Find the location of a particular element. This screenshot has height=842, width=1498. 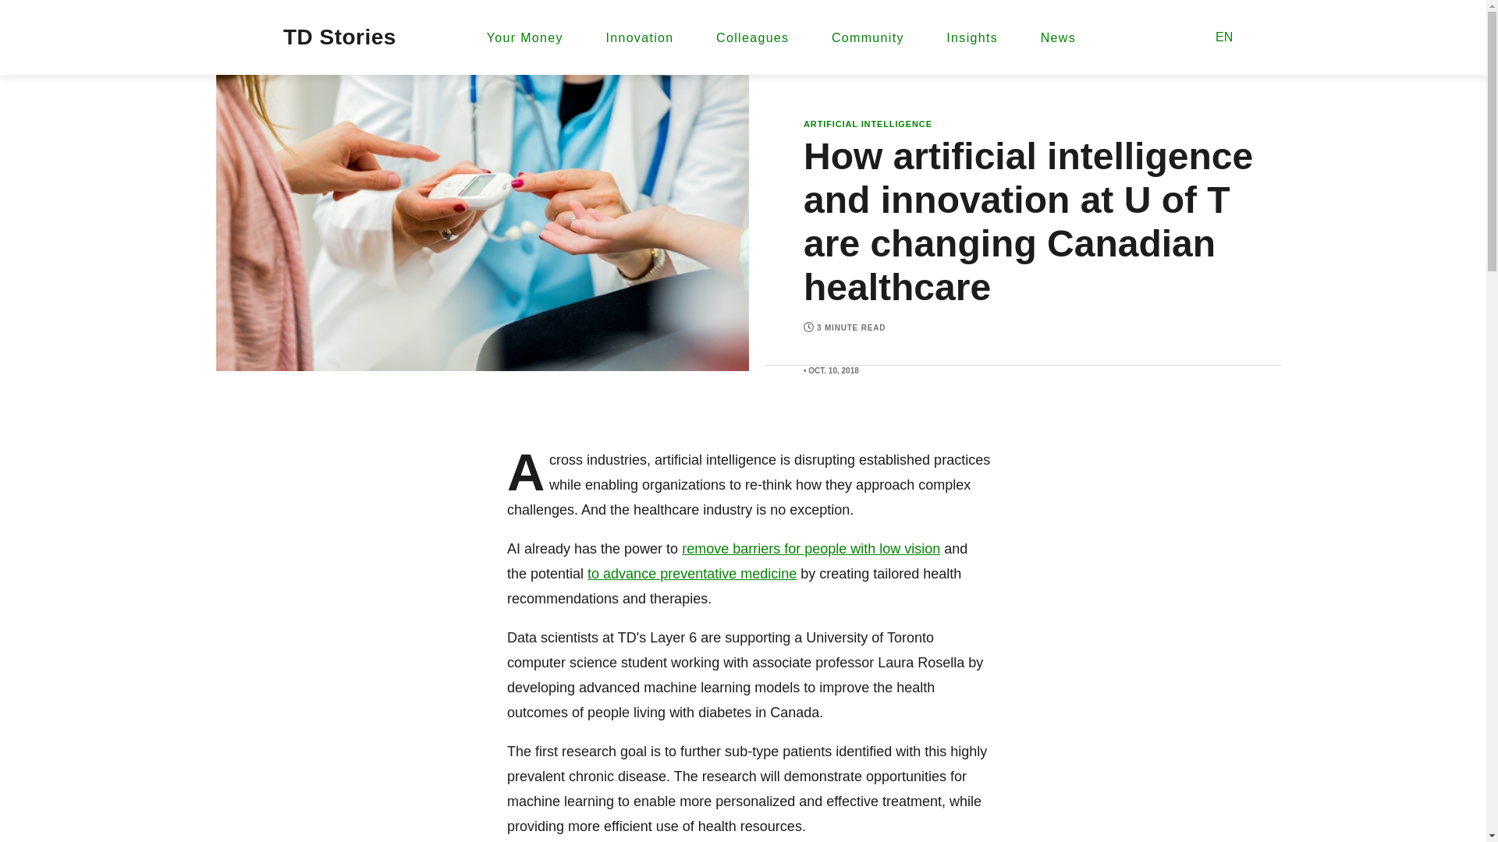

ARTIFICIAL INTELLIGENCE is located at coordinates (868, 124).